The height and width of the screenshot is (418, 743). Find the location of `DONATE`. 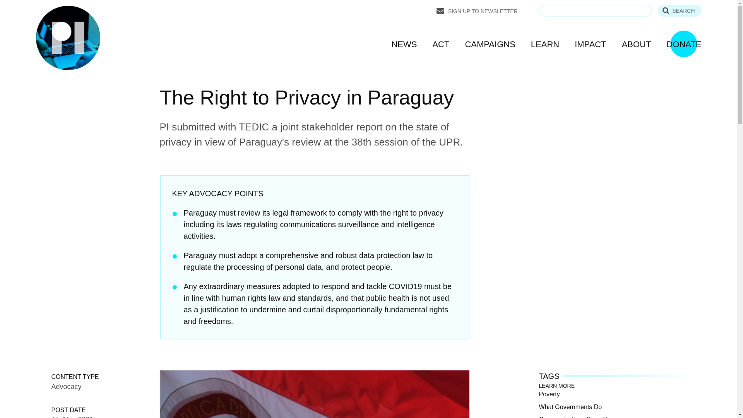

DONATE is located at coordinates (684, 44).